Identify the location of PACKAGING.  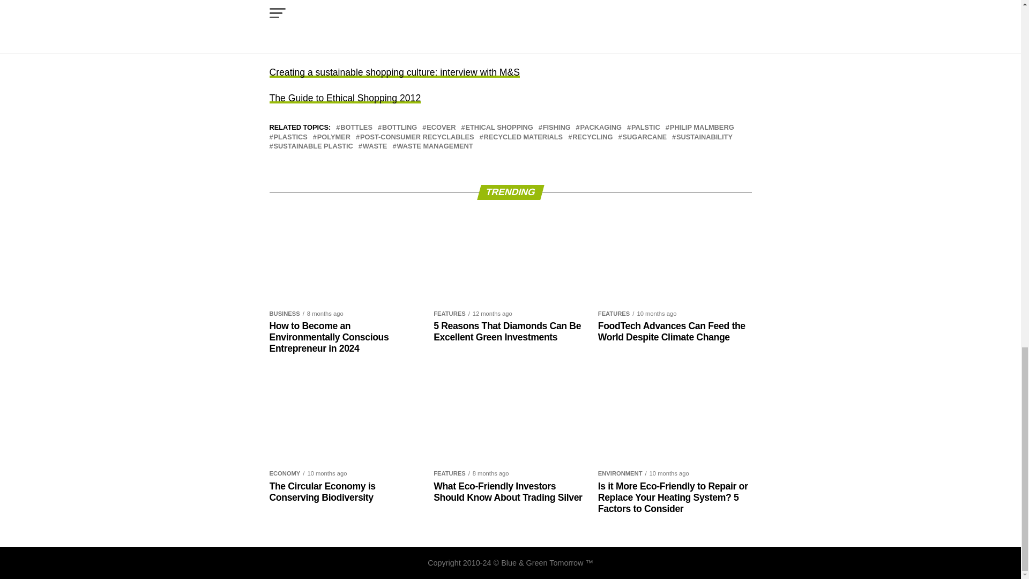
(600, 128).